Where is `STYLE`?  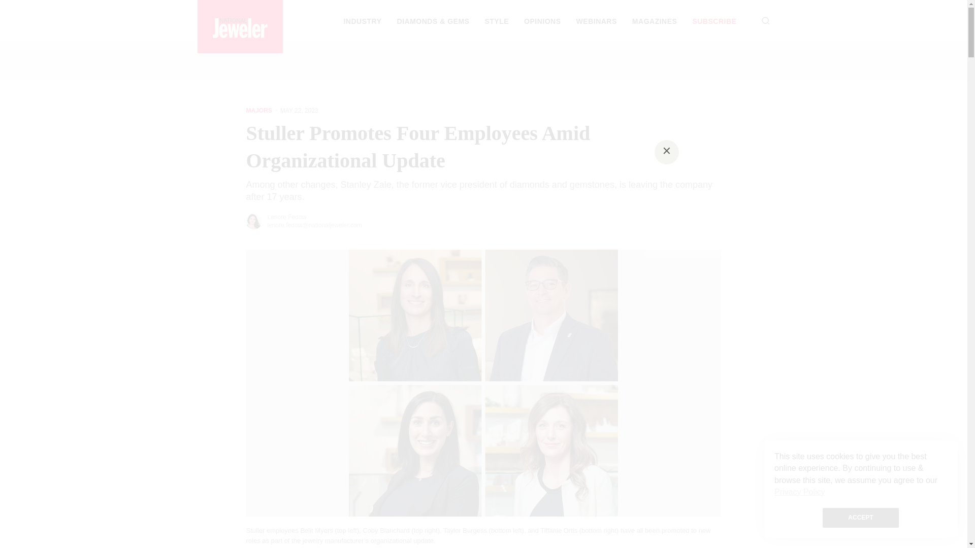 STYLE is located at coordinates (497, 21).